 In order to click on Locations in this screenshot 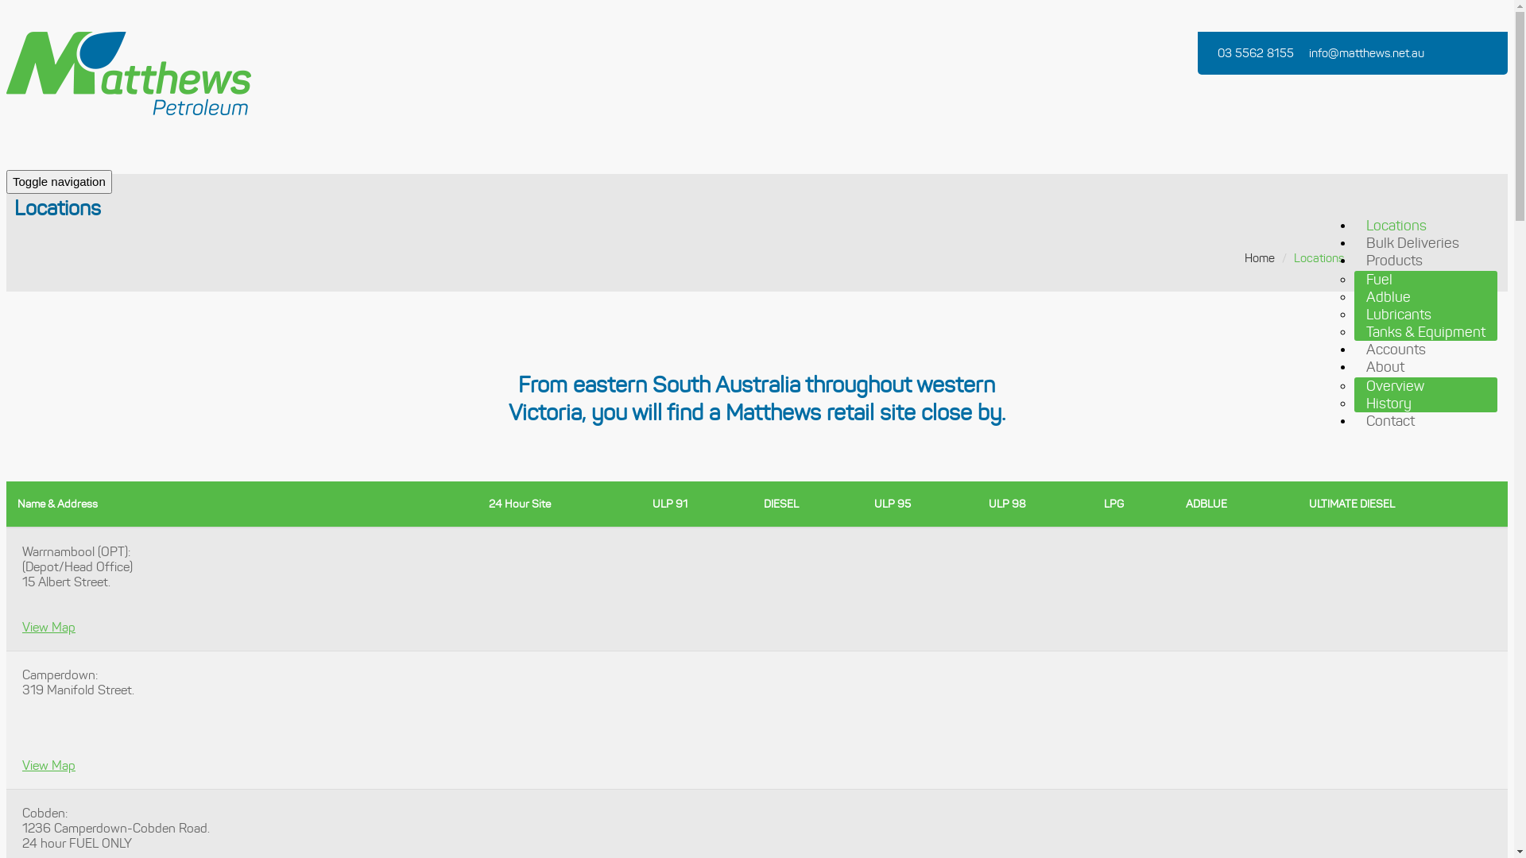, I will do `click(1319, 258)`.